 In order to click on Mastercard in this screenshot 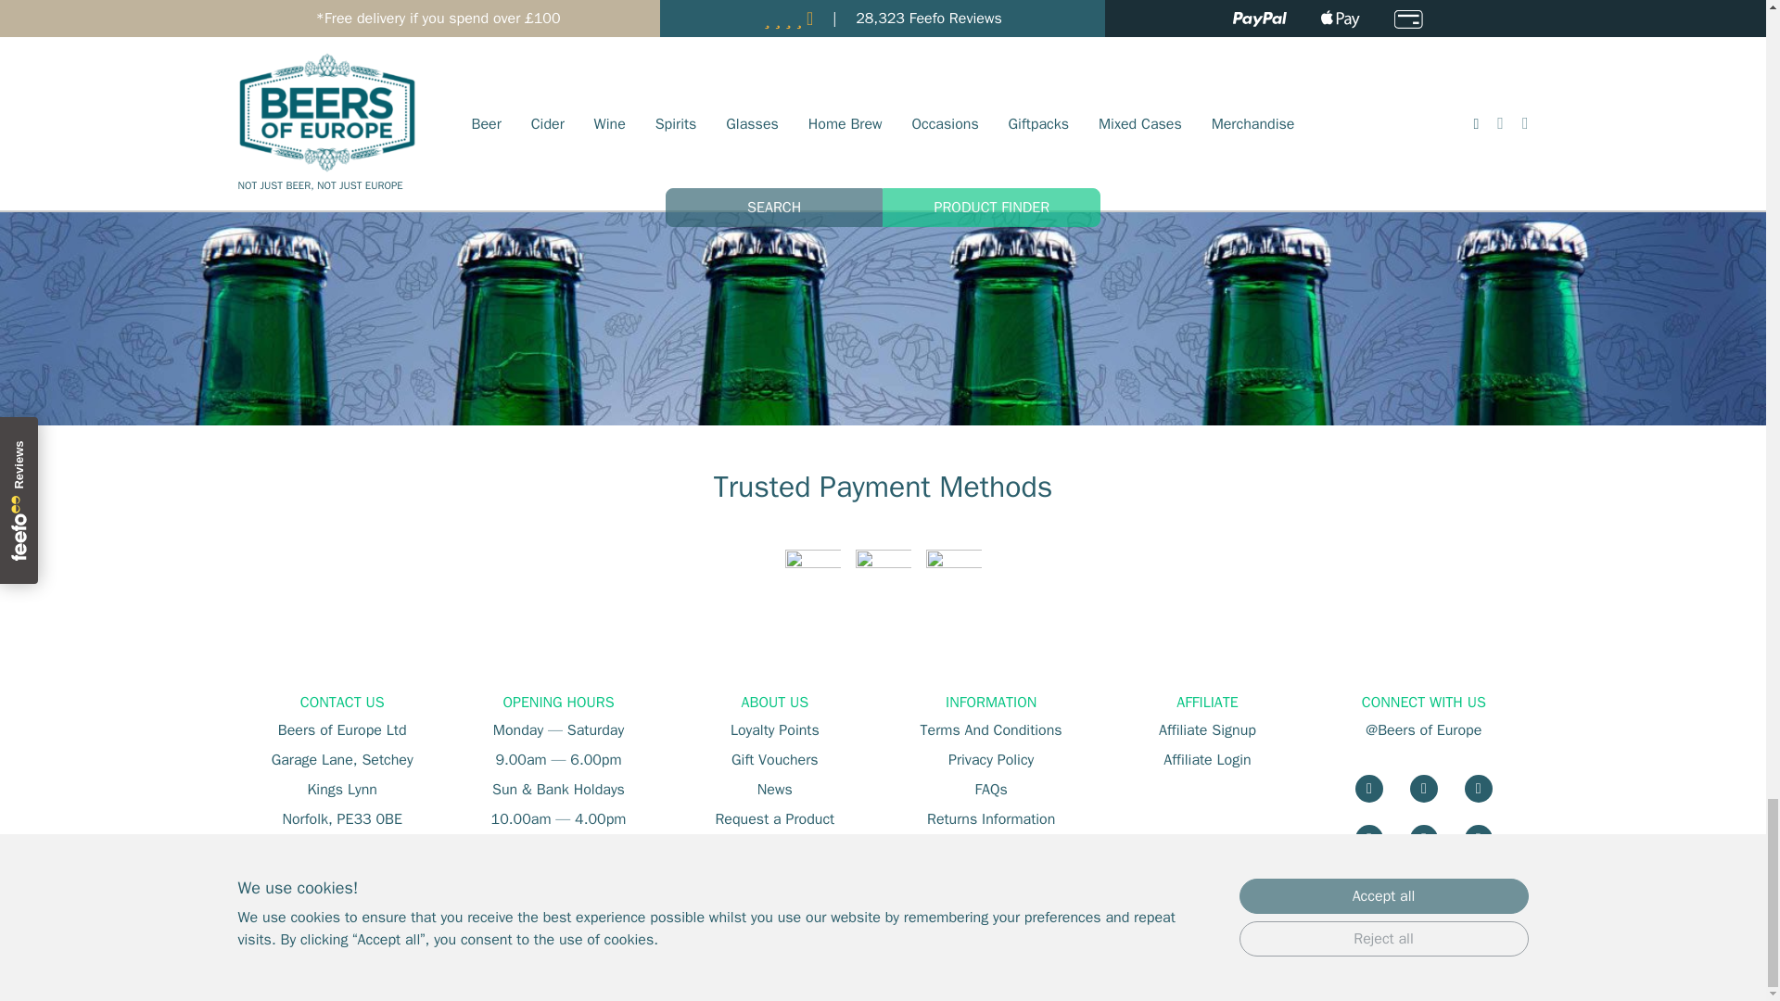, I will do `click(882, 577)`.